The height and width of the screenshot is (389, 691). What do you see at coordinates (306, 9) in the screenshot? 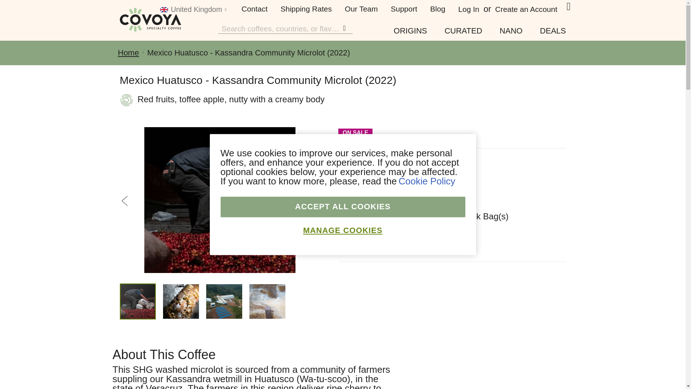
I see `Shipping Rates` at bounding box center [306, 9].